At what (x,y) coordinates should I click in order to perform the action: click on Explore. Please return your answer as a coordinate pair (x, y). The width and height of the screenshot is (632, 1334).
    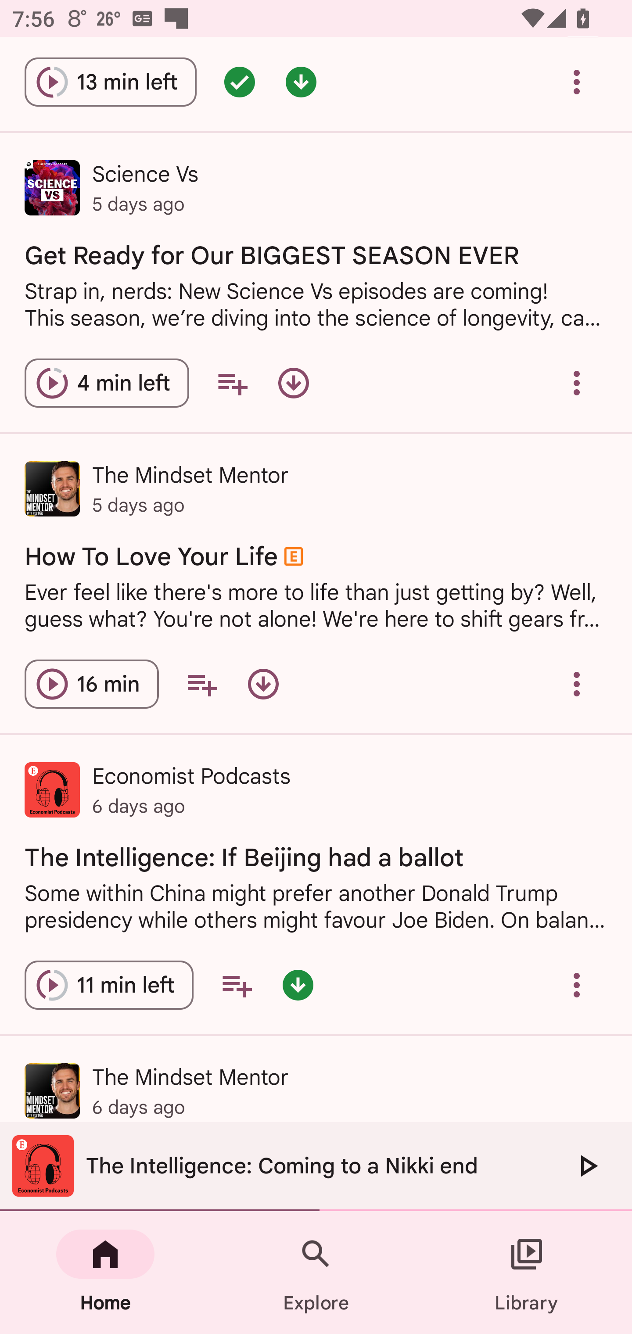
    Looking at the image, I should click on (316, 1273).